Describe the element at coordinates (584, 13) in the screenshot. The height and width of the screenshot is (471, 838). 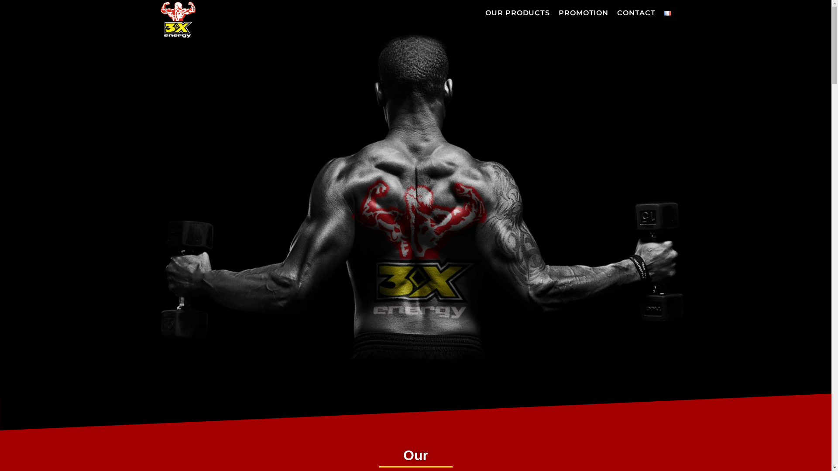
I see `PROMOTION` at that location.